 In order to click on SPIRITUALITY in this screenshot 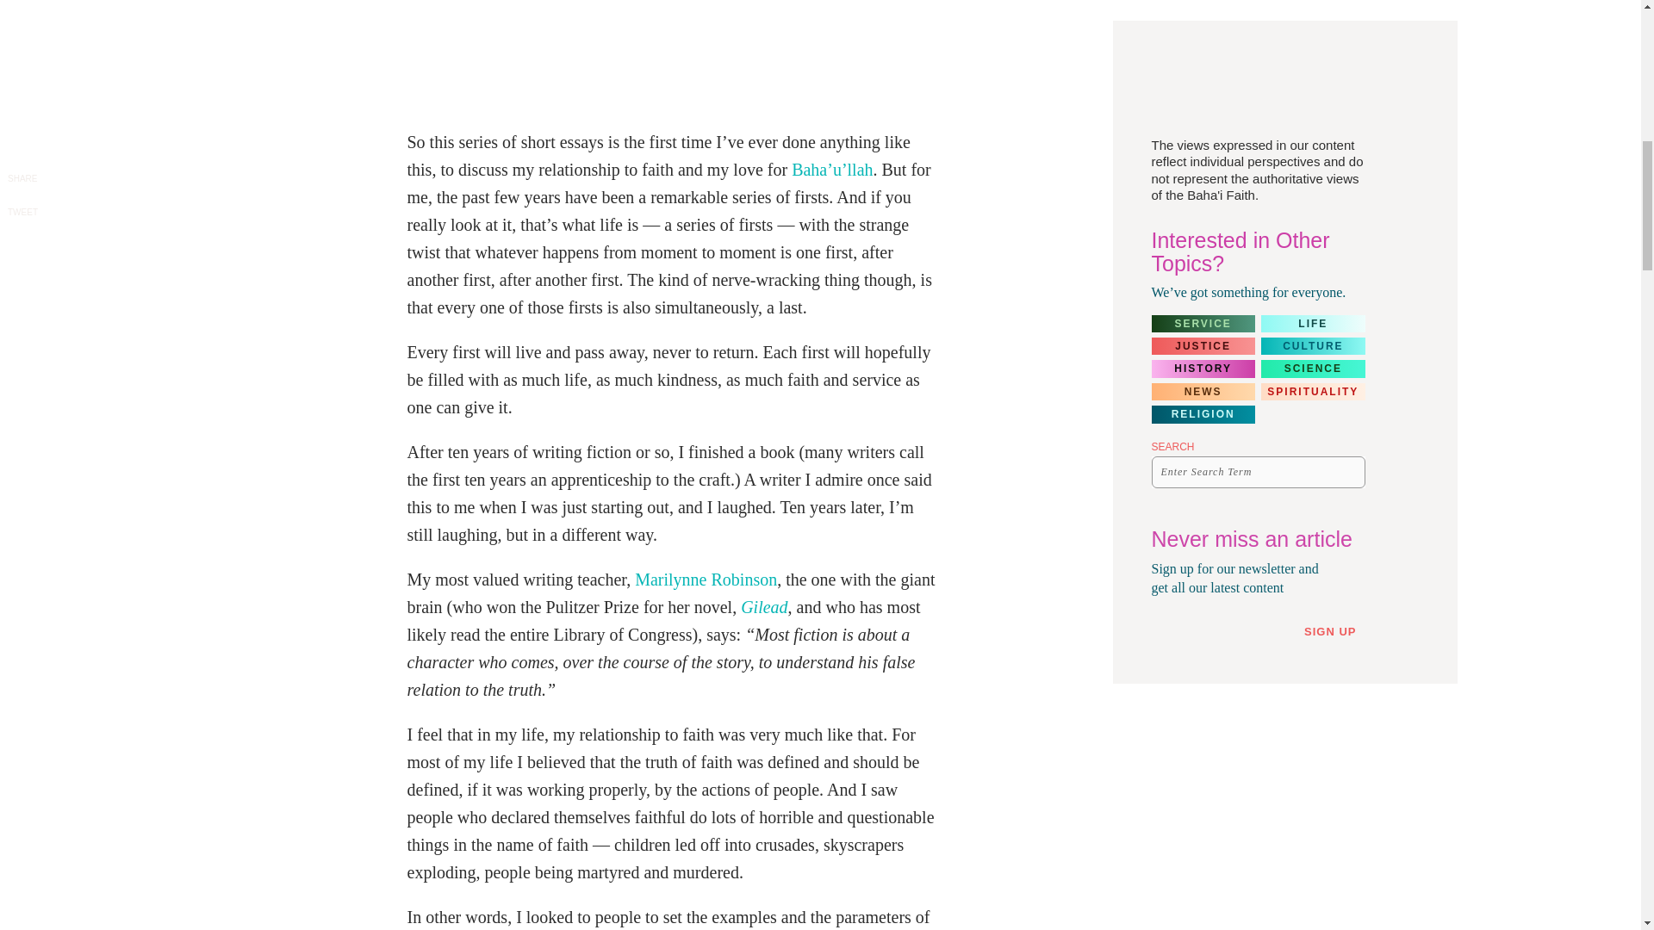, I will do `click(1313, 391)`.